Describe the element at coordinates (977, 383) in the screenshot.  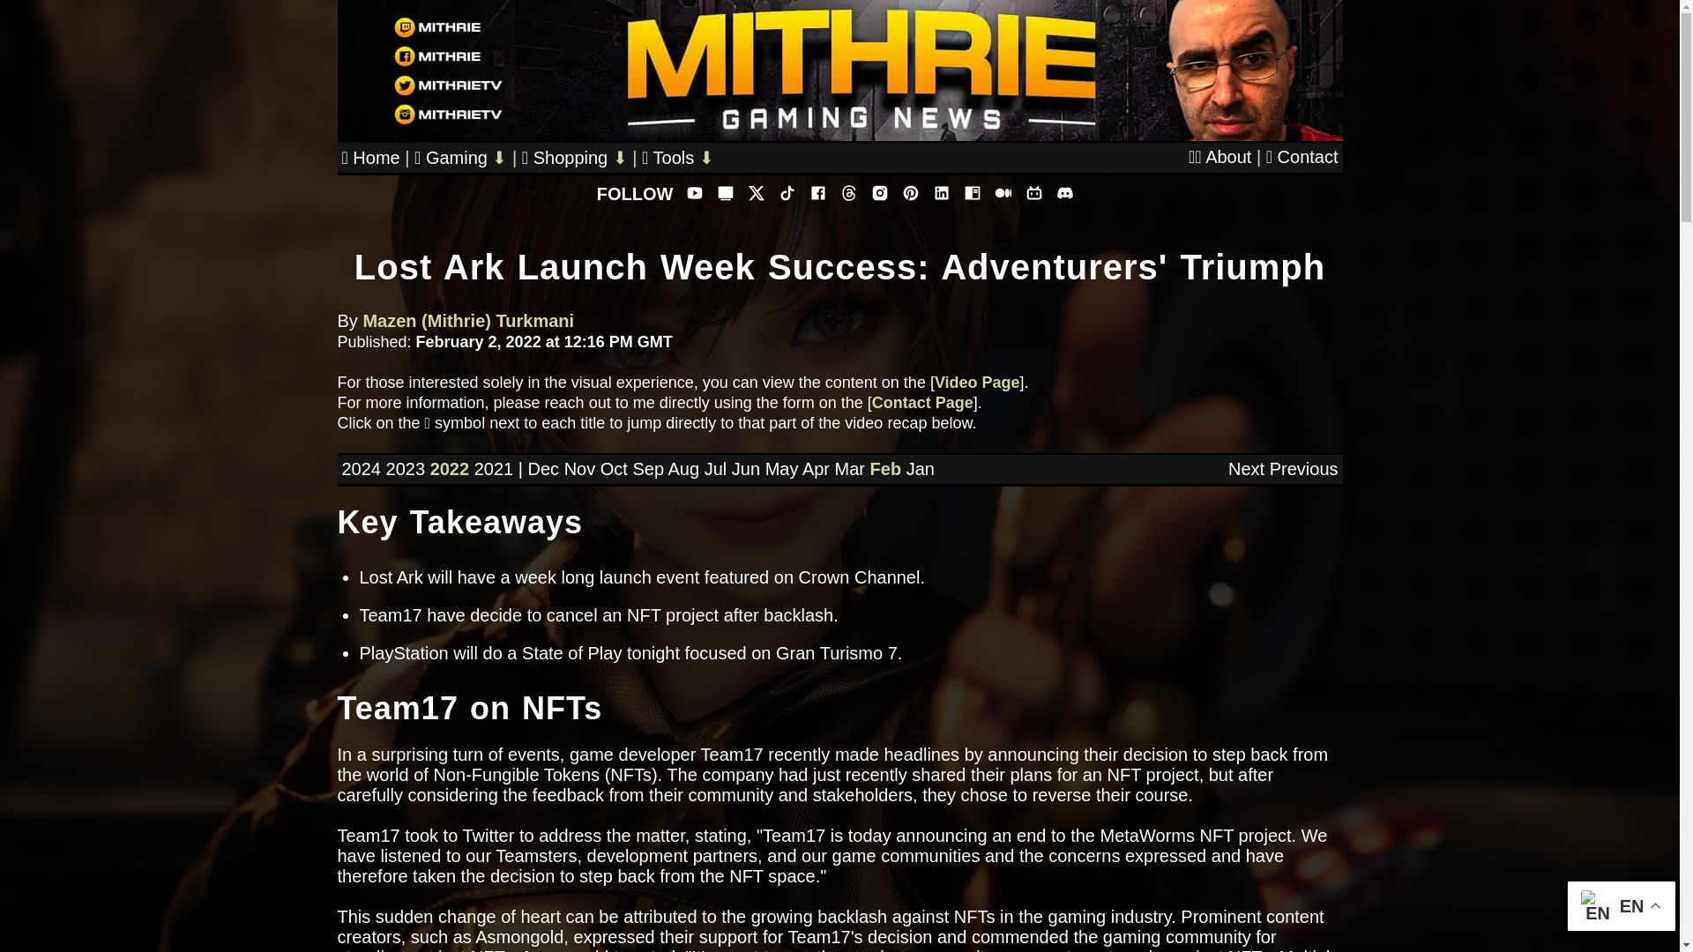
I see `Video Page` at that location.